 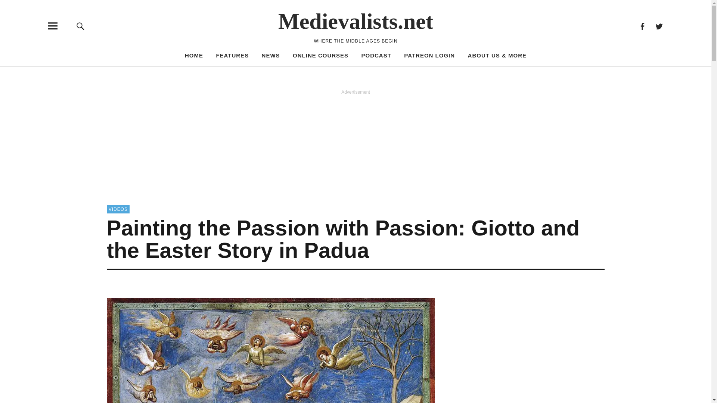 I want to click on ONLINE COURSES, so click(x=320, y=55).